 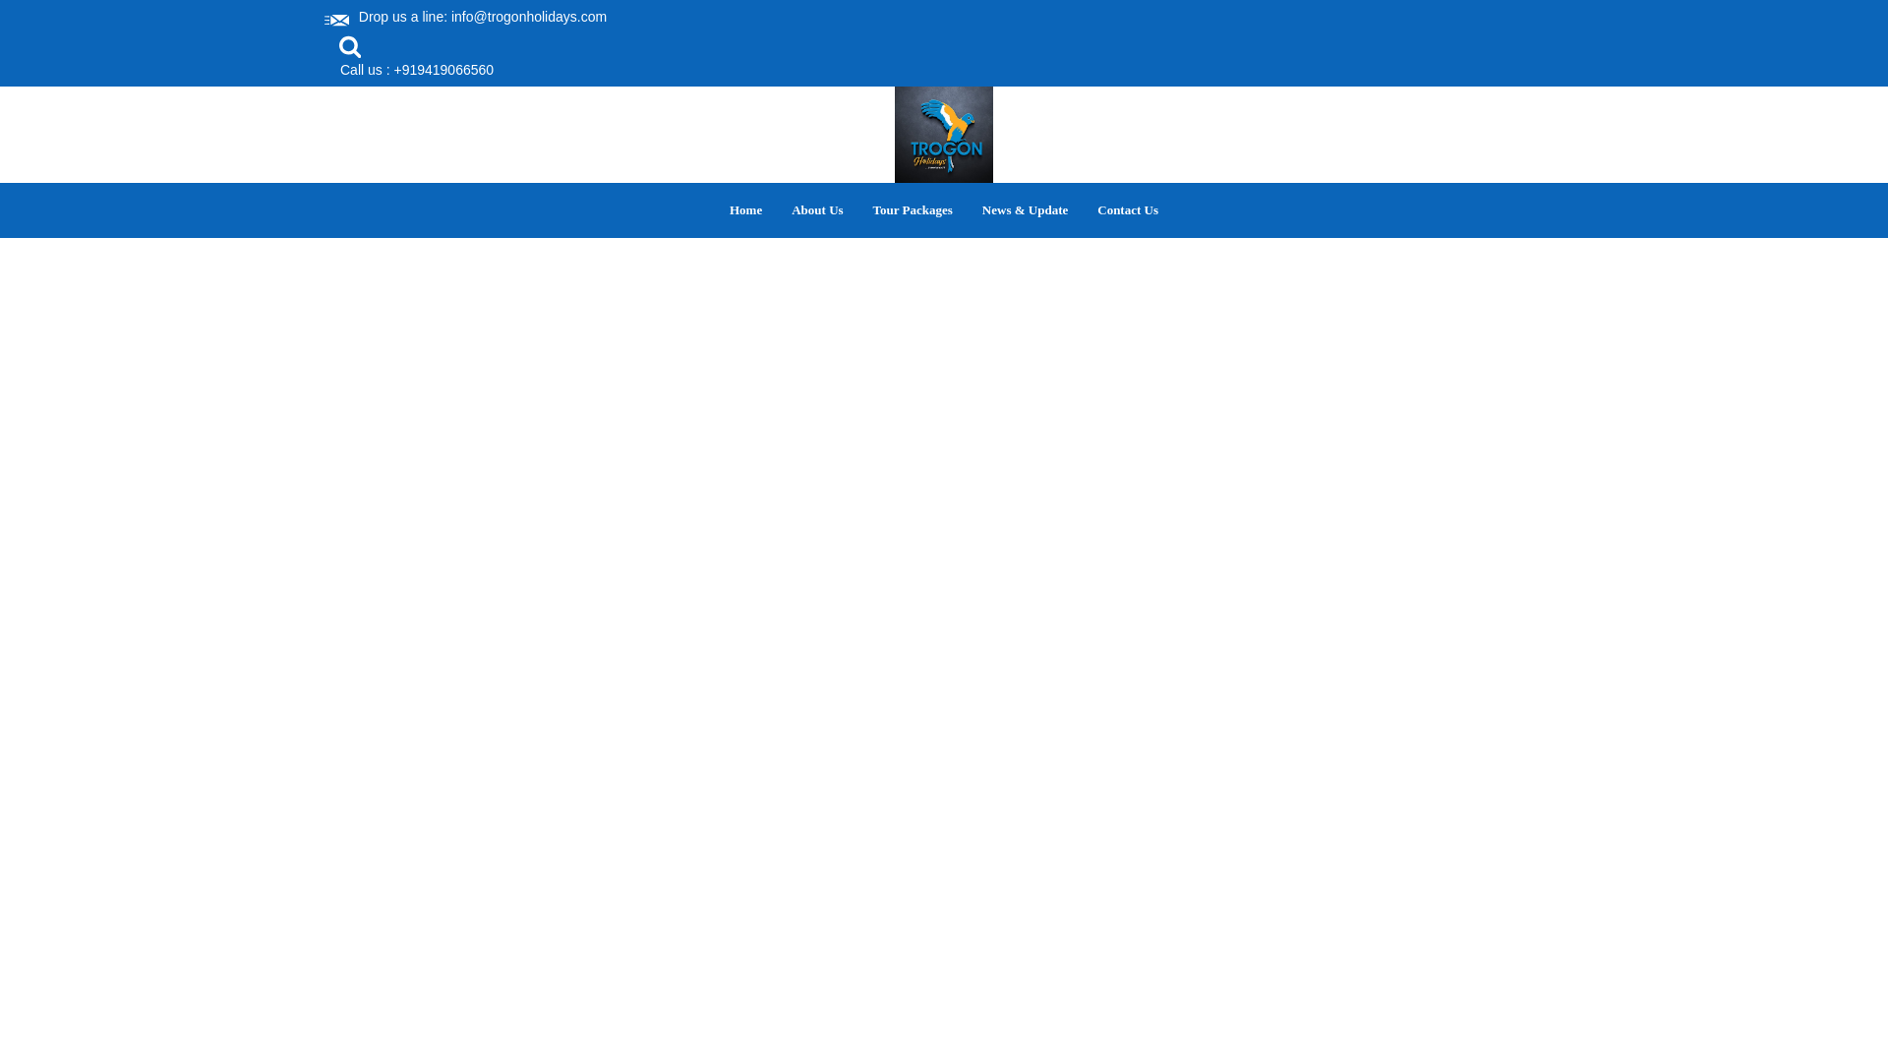 What do you see at coordinates (913, 209) in the screenshot?
I see `Tour Packages` at bounding box center [913, 209].